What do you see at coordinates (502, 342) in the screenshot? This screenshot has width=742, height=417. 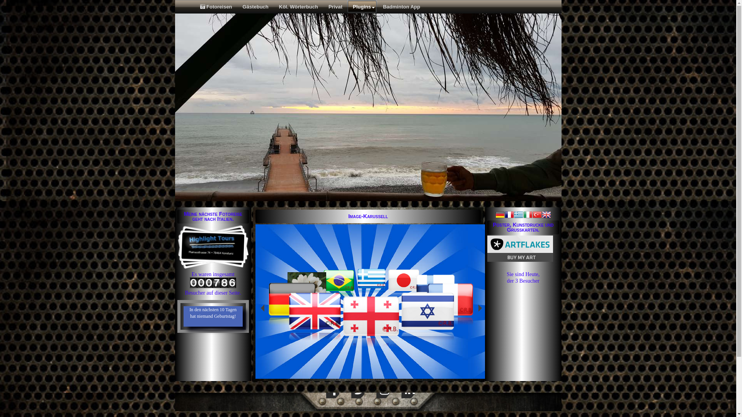 I see `  Datenschutz` at bounding box center [502, 342].